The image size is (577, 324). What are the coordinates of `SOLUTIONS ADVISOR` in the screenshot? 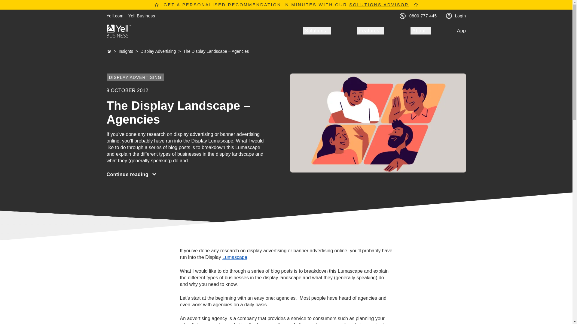 It's located at (379, 4).